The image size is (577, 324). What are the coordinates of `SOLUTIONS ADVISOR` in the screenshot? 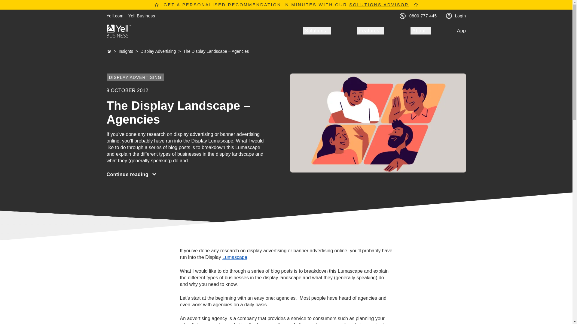 It's located at (379, 4).